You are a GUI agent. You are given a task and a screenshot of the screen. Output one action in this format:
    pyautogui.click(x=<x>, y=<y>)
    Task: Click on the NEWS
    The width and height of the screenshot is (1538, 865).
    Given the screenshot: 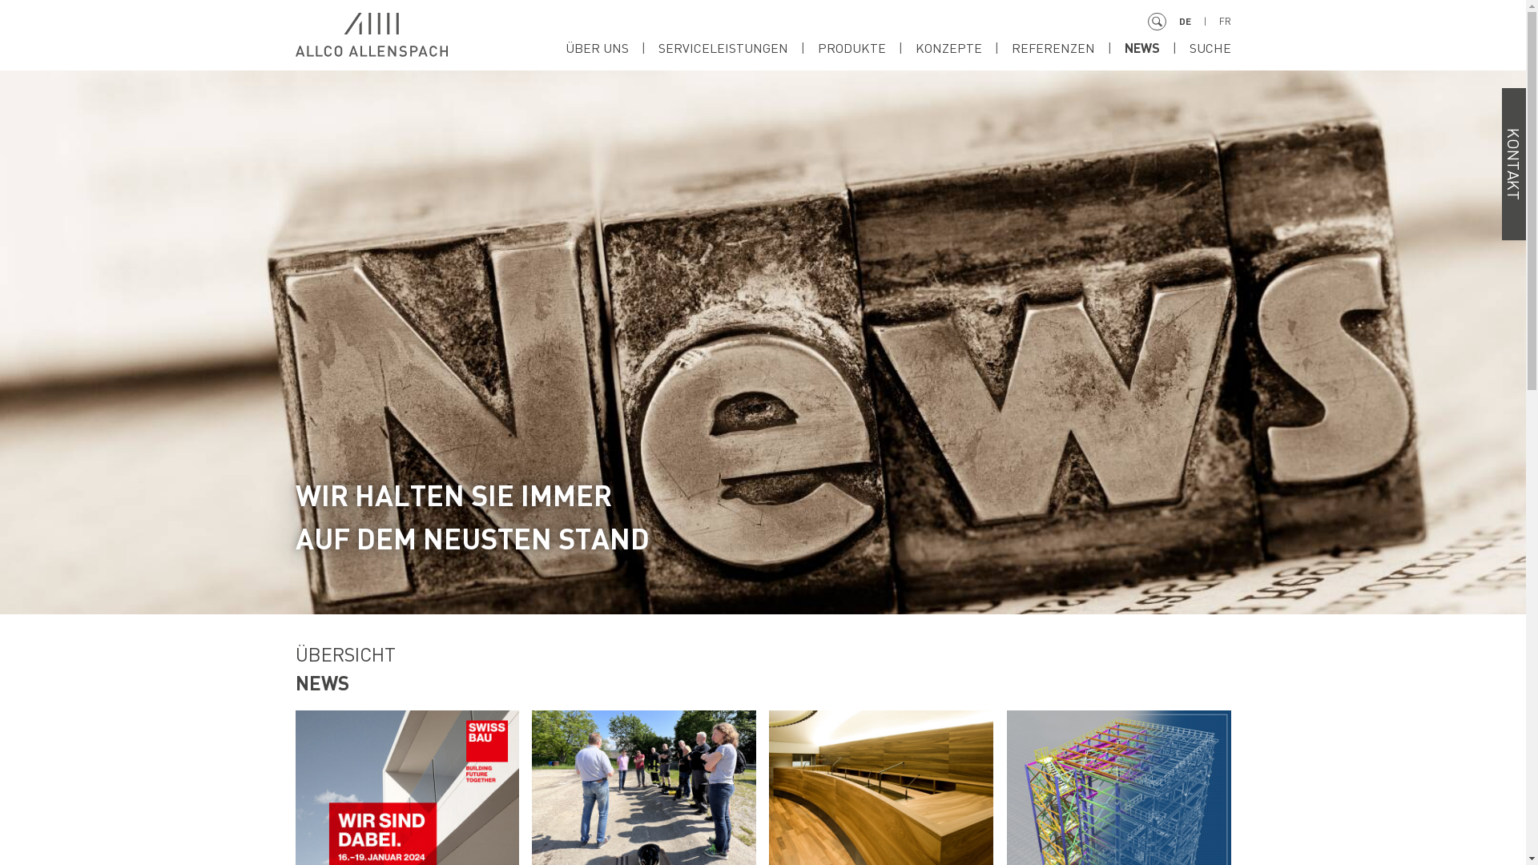 What is the action you would take?
    pyautogui.click(x=1157, y=48)
    